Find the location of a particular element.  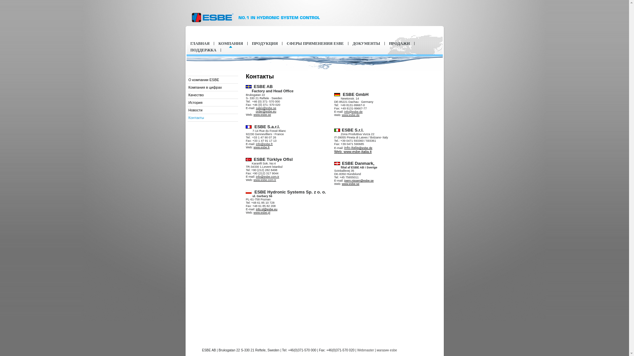

www.esbe is located at coordinates (352, 152).